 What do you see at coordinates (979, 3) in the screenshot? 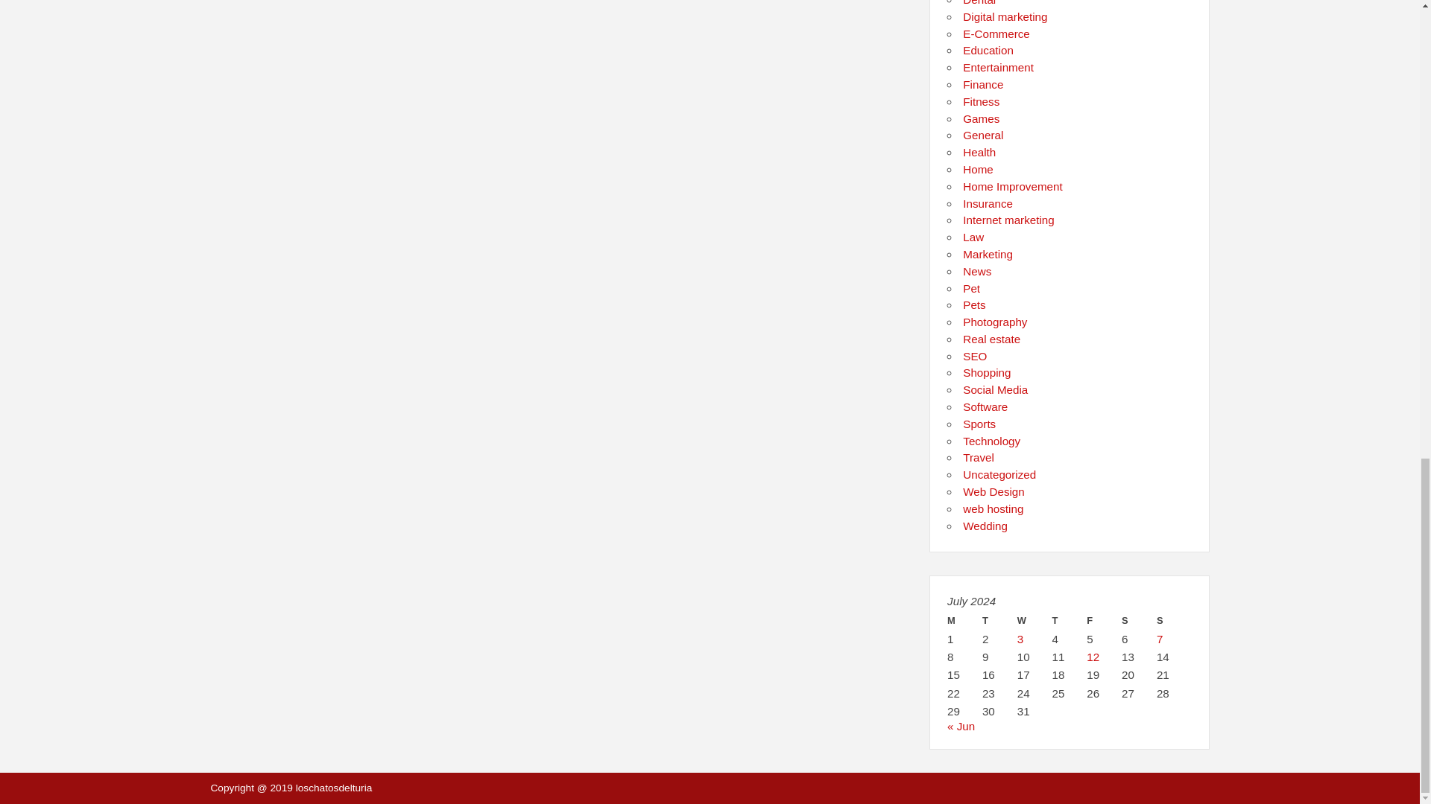
I see `Dental` at bounding box center [979, 3].